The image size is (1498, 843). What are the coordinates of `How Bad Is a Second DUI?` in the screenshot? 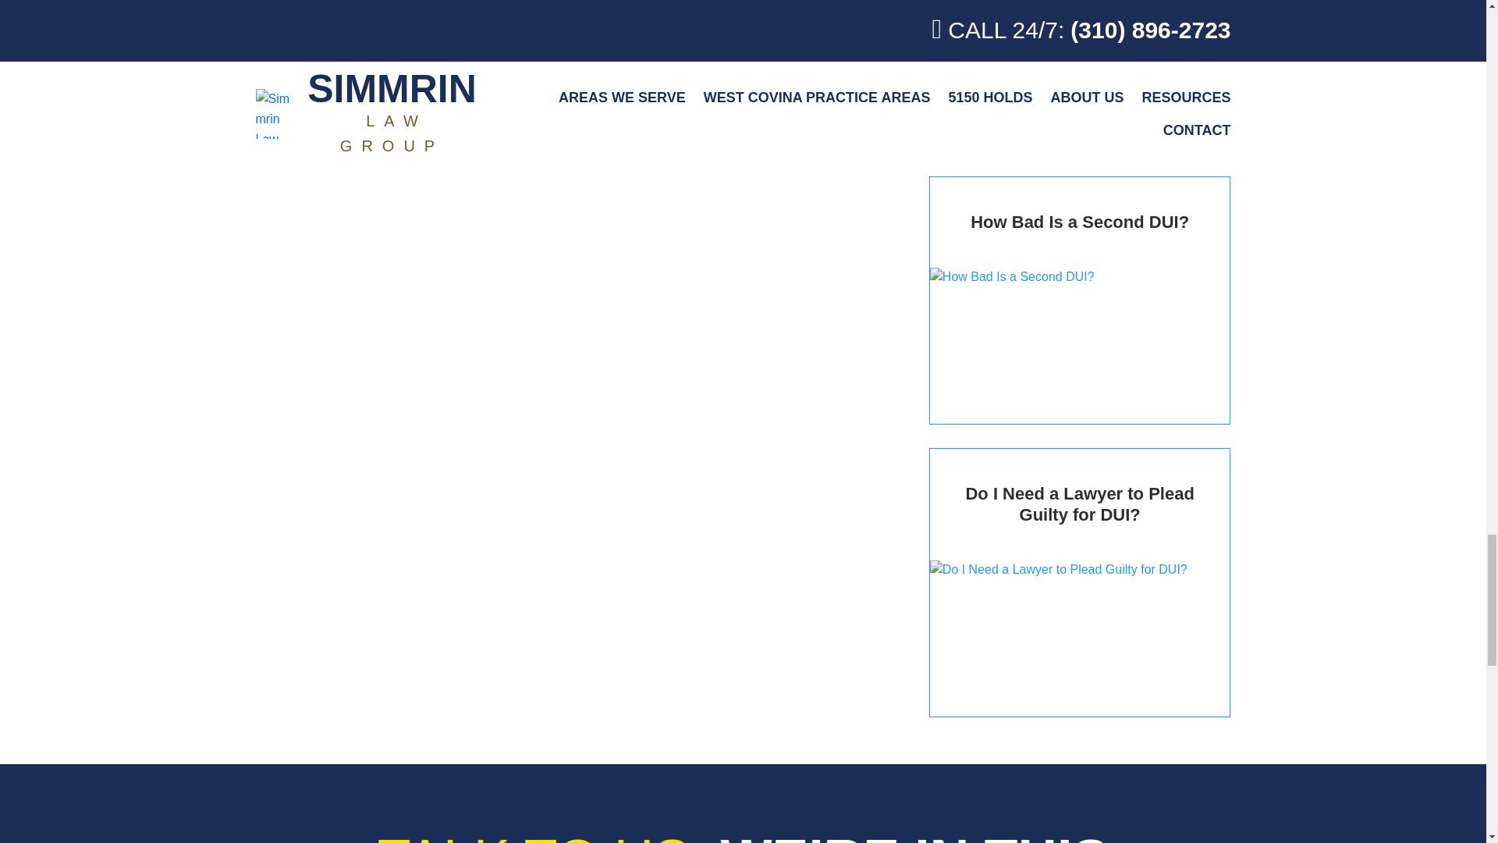 It's located at (1080, 300).